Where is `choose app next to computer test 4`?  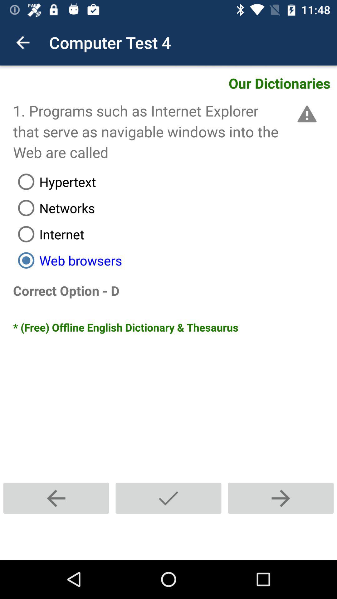 choose app next to computer test 4 is located at coordinates (23, 42).